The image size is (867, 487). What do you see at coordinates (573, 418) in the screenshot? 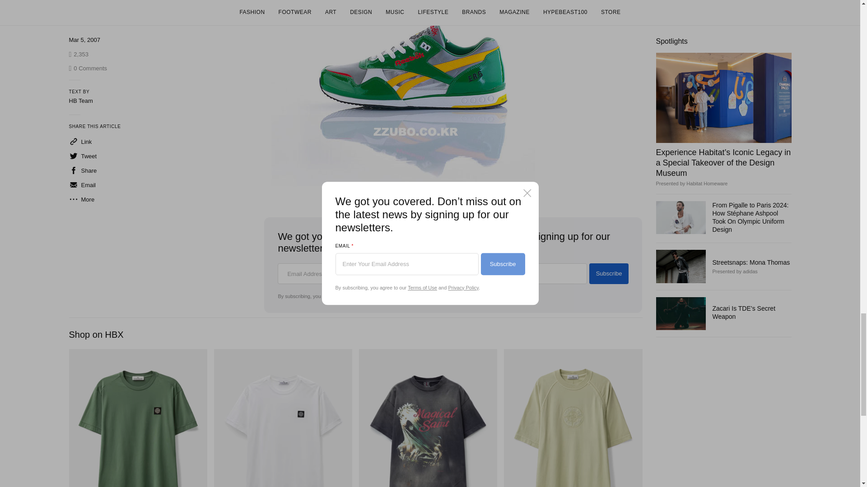
I see `SC-stitched Compass Short-sleeve T-shirt` at bounding box center [573, 418].